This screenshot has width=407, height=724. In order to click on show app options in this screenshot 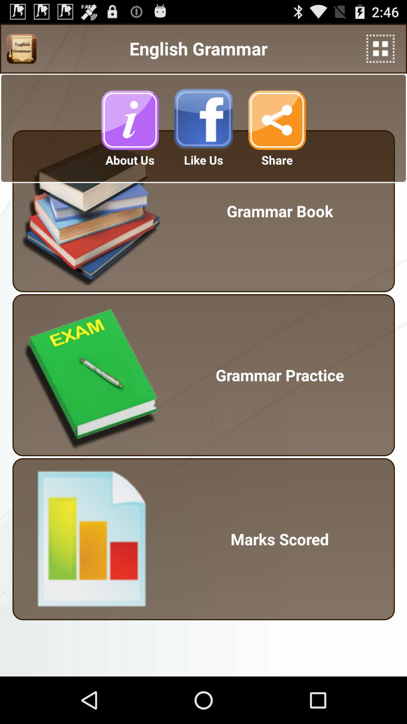, I will do `click(381, 48)`.